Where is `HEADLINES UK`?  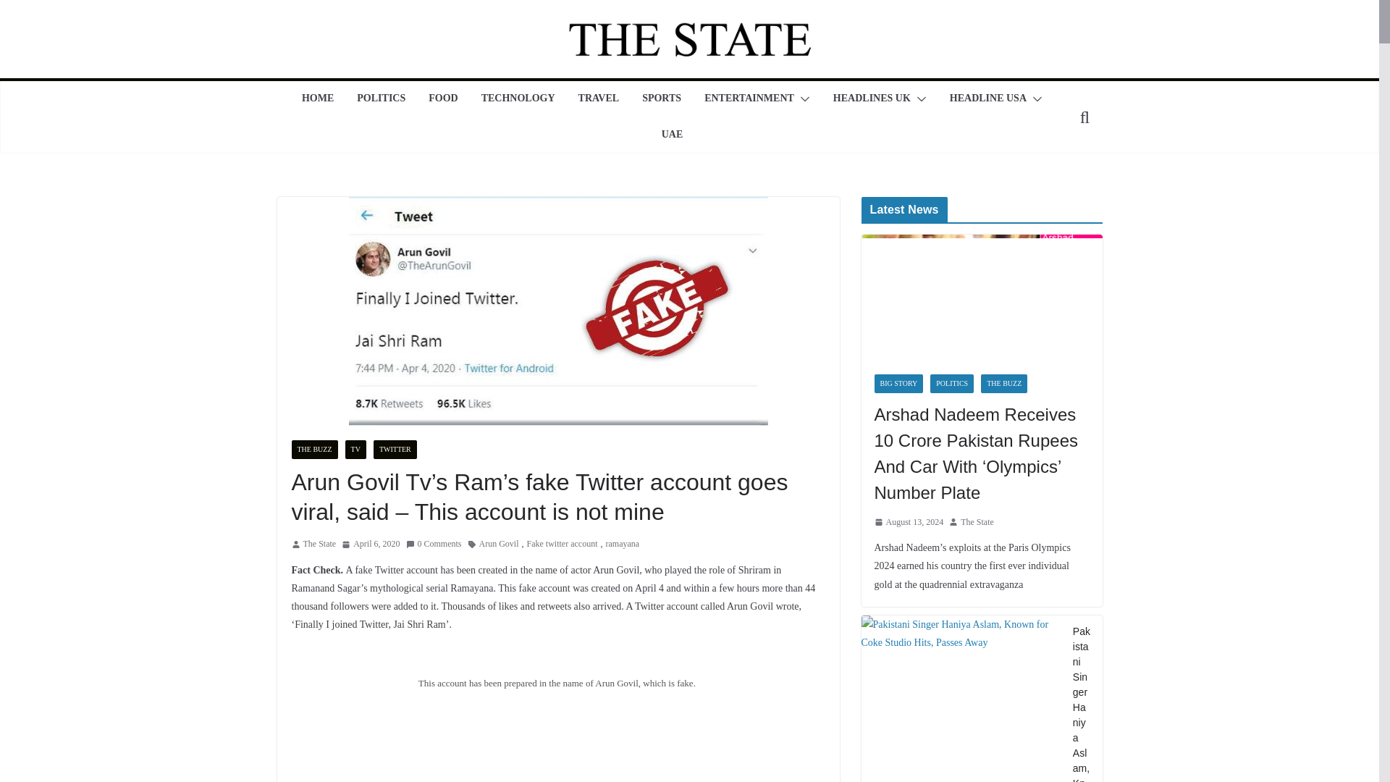 HEADLINES UK is located at coordinates (872, 99).